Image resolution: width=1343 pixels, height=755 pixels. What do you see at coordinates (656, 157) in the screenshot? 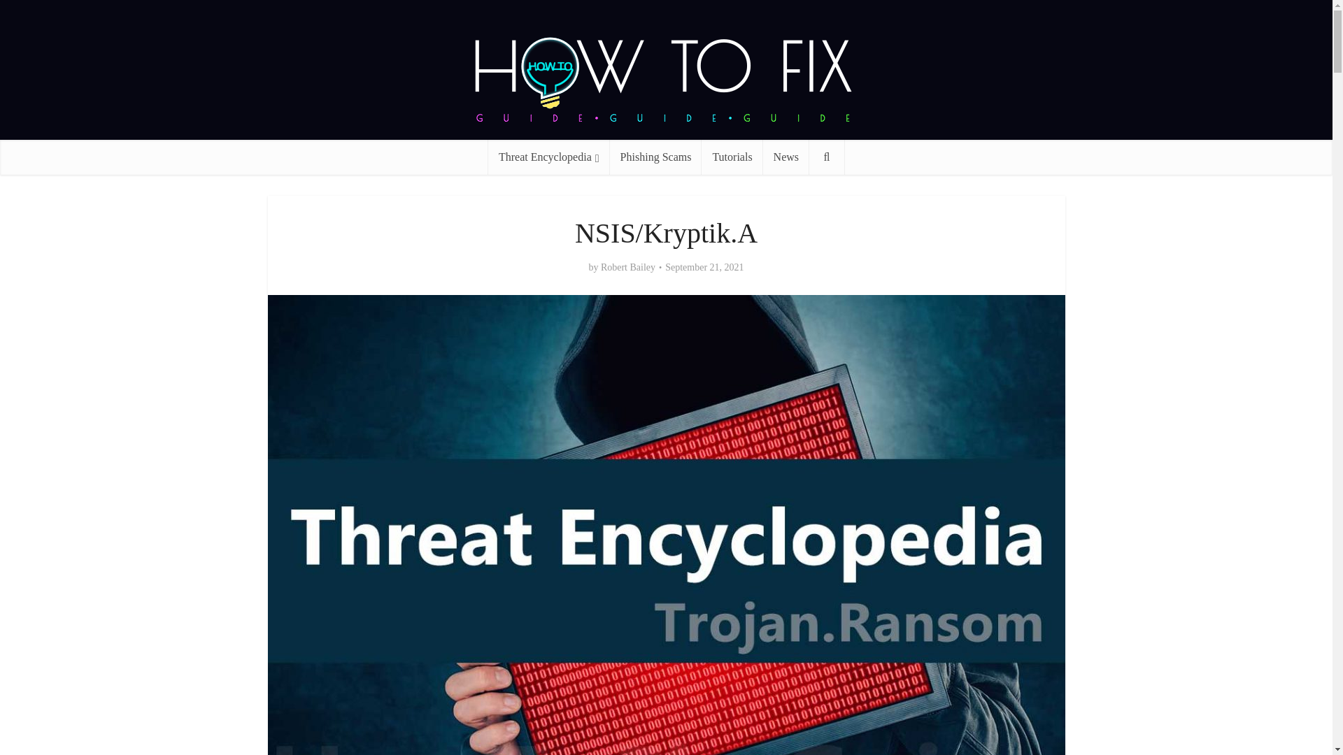
I see `Phishing Scams` at bounding box center [656, 157].